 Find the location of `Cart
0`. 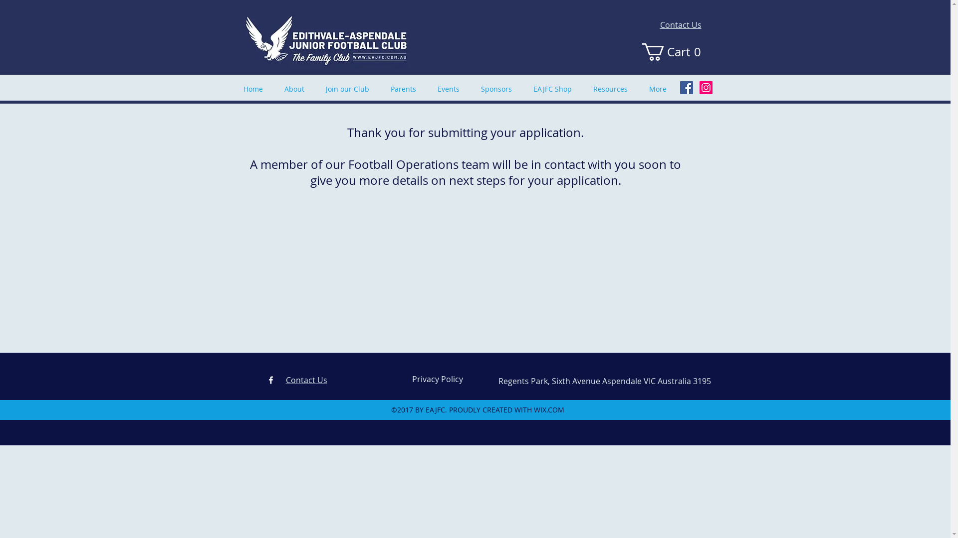

Cart
0 is located at coordinates (675, 52).